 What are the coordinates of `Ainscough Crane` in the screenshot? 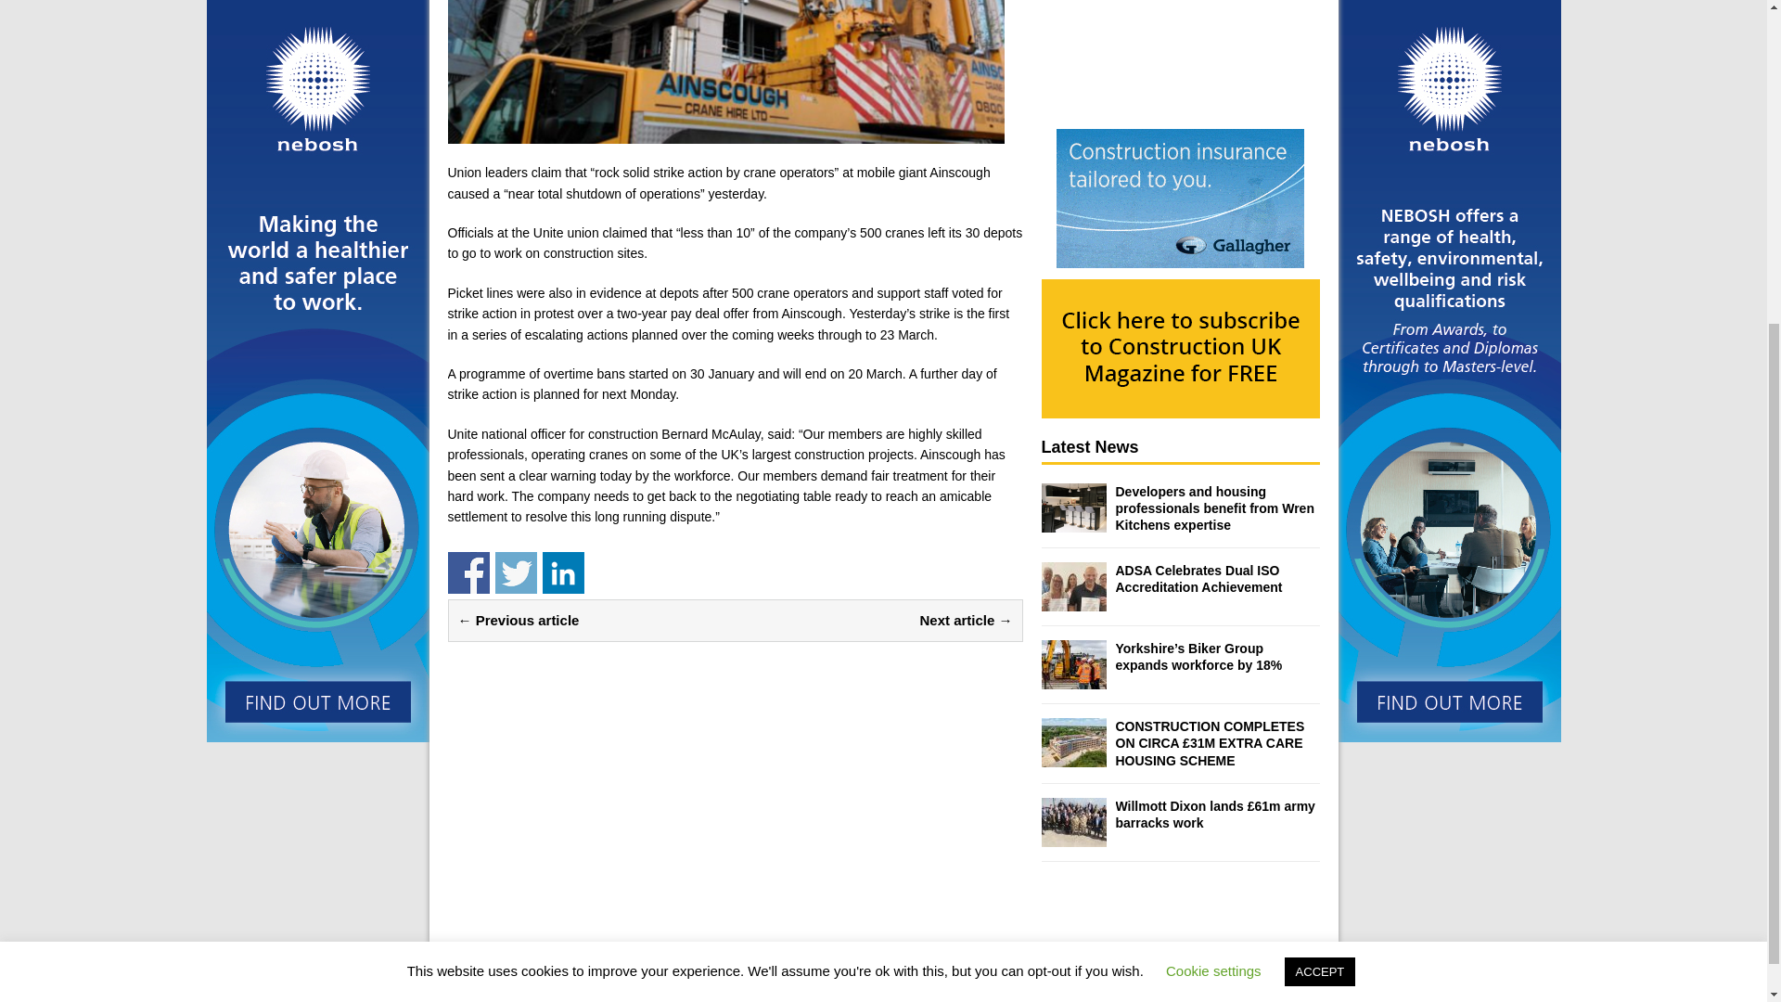 It's located at (725, 72).